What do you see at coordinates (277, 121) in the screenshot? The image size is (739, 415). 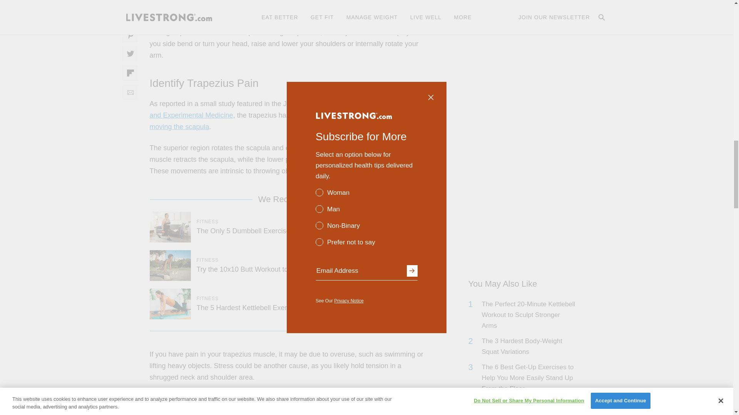 I see `stabilizing and moving the scapula` at bounding box center [277, 121].